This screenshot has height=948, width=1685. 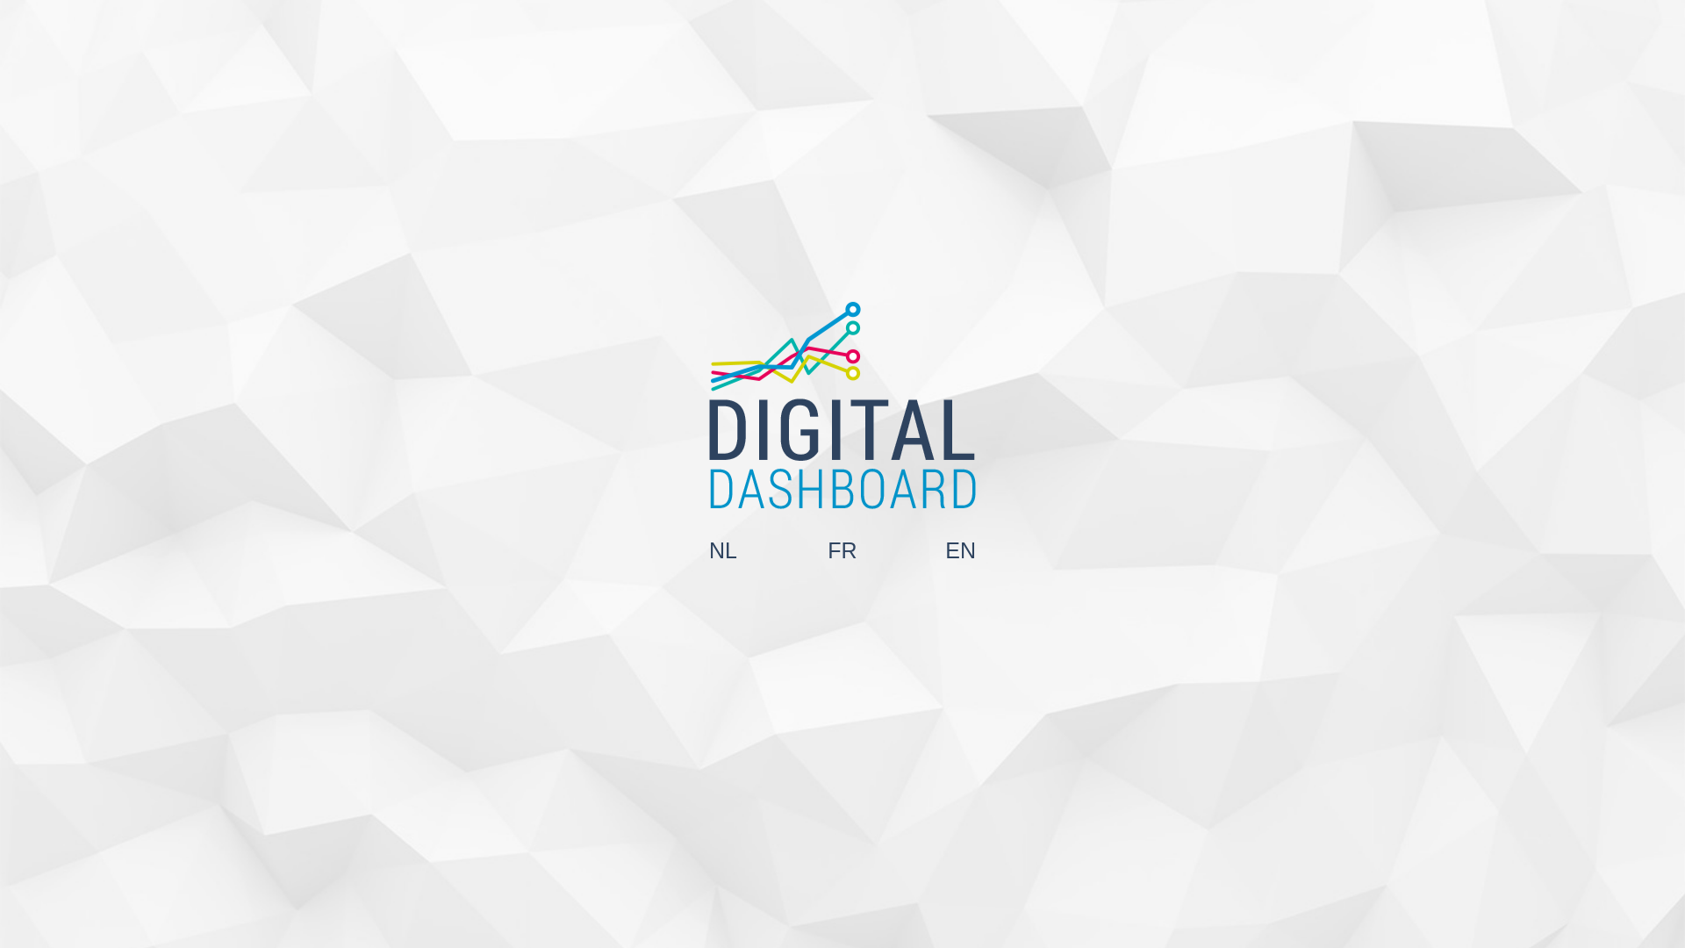 What do you see at coordinates (0, 0) in the screenshot?
I see `Skip to main content` at bounding box center [0, 0].